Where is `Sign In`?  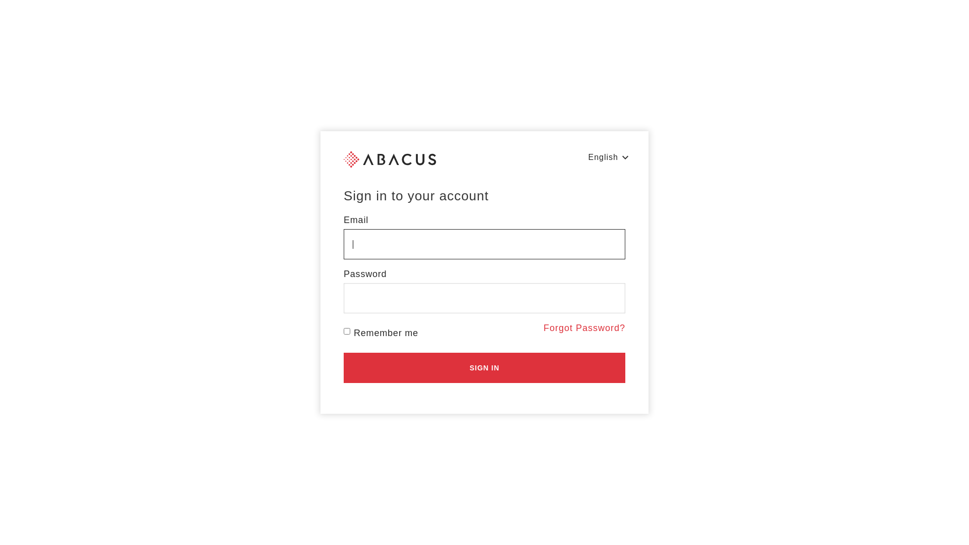
Sign In is located at coordinates (484, 367).